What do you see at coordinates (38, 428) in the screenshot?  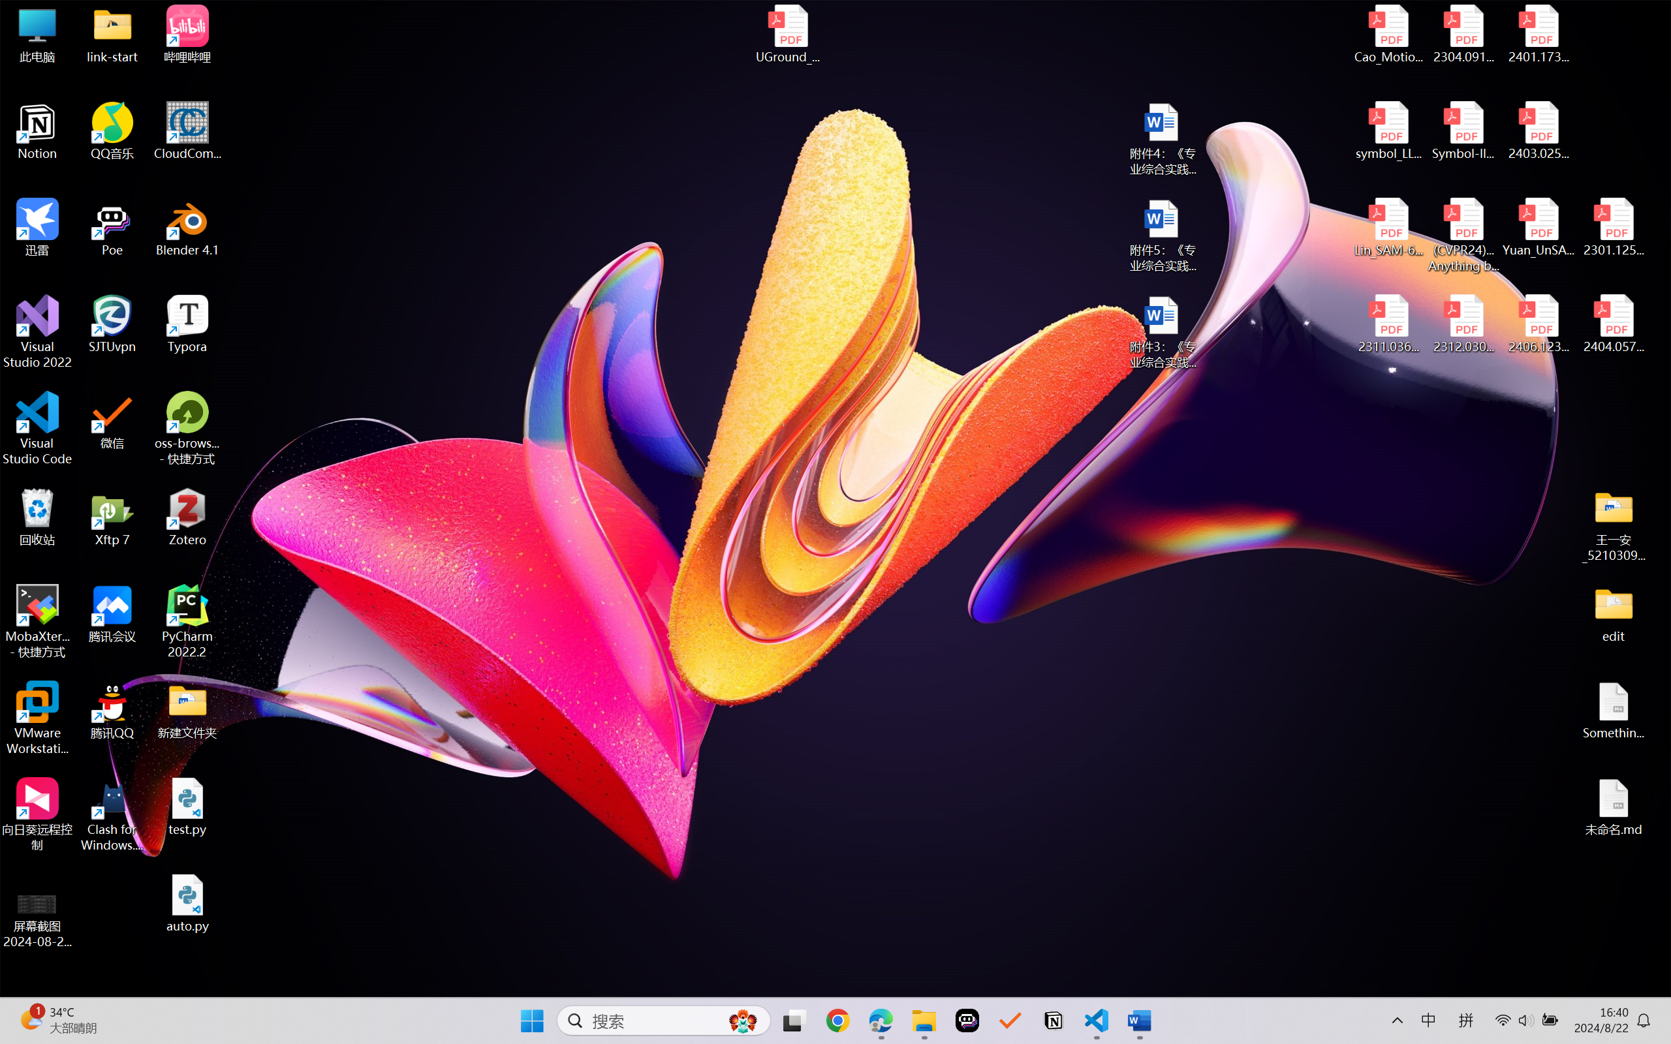 I see `Visual Studio Code` at bounding box center [38, 428].